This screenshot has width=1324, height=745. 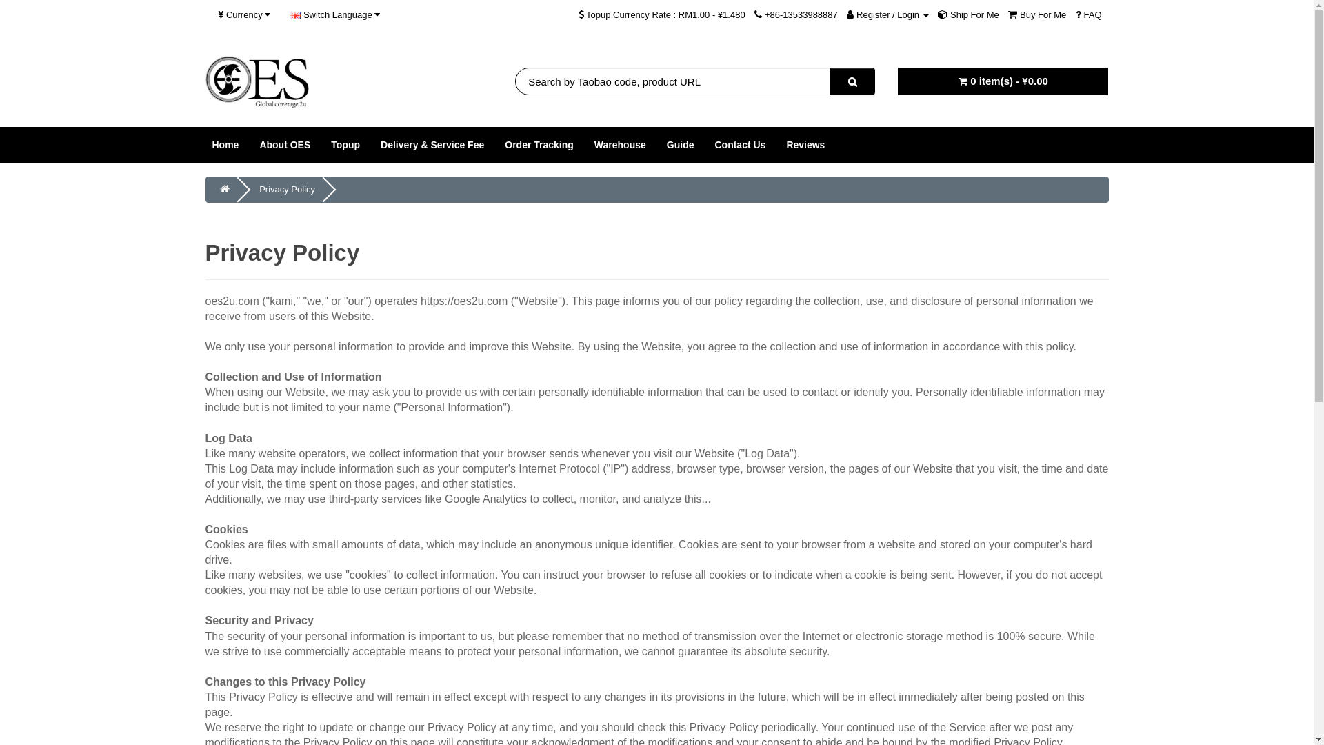 I want to click on Privacy Policy, so click(x=287, y=189).